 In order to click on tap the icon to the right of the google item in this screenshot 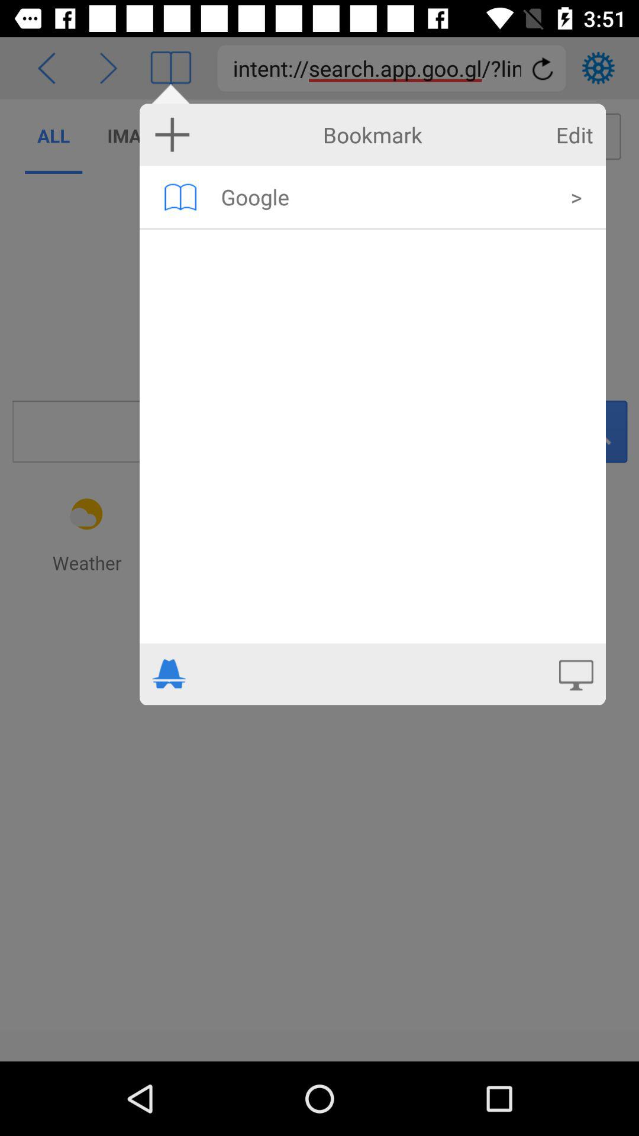, I will do `click(576, 196)`.